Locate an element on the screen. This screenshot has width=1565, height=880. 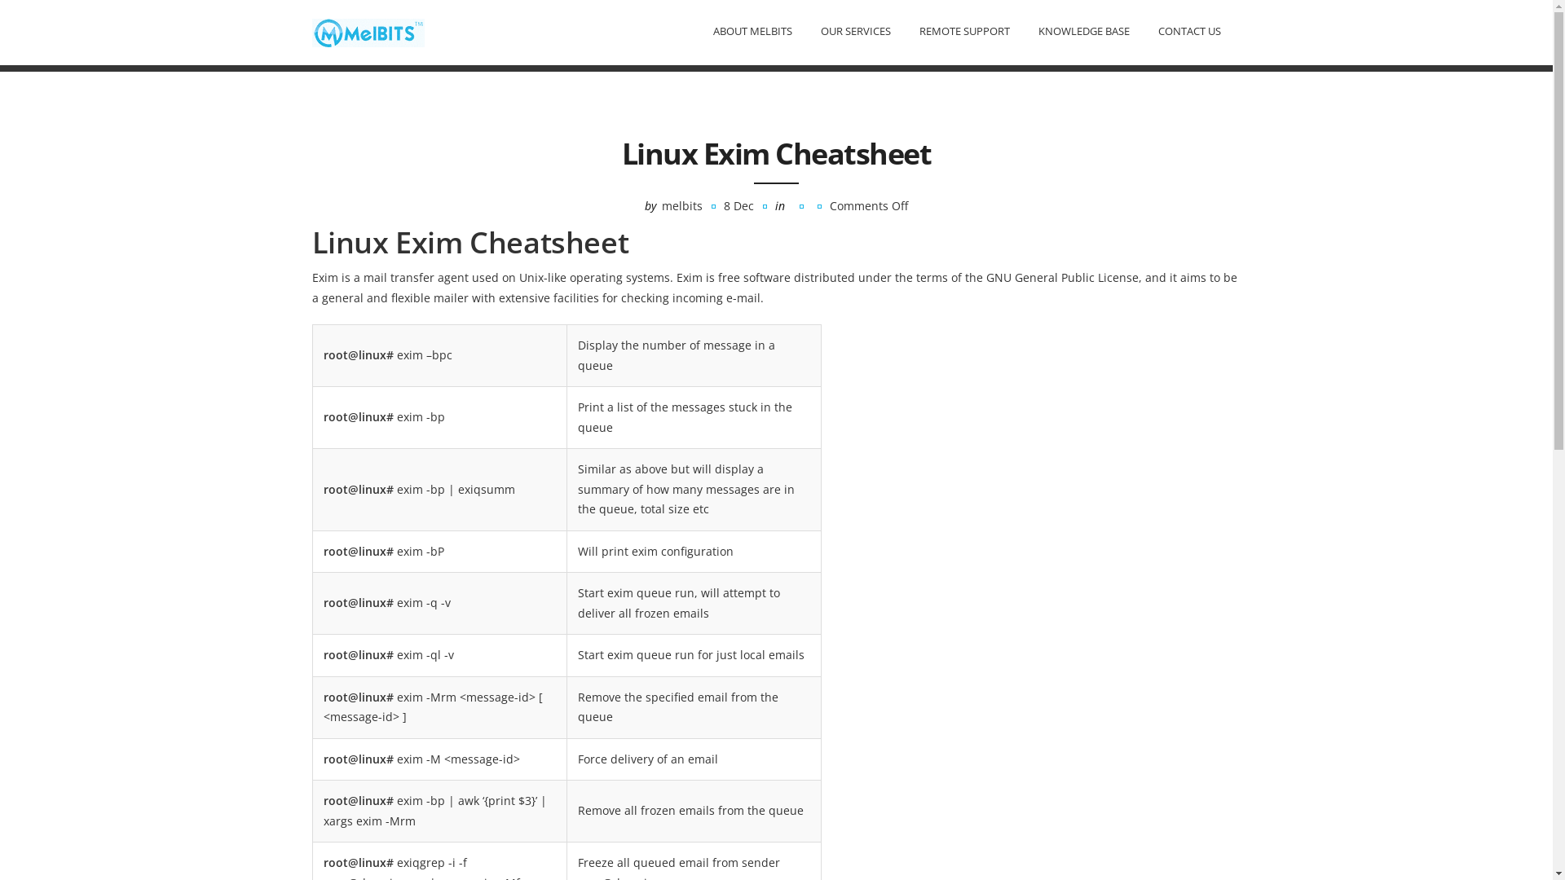
IT & Cyber security Services in Melbourne is located at coordinates (368, 33).